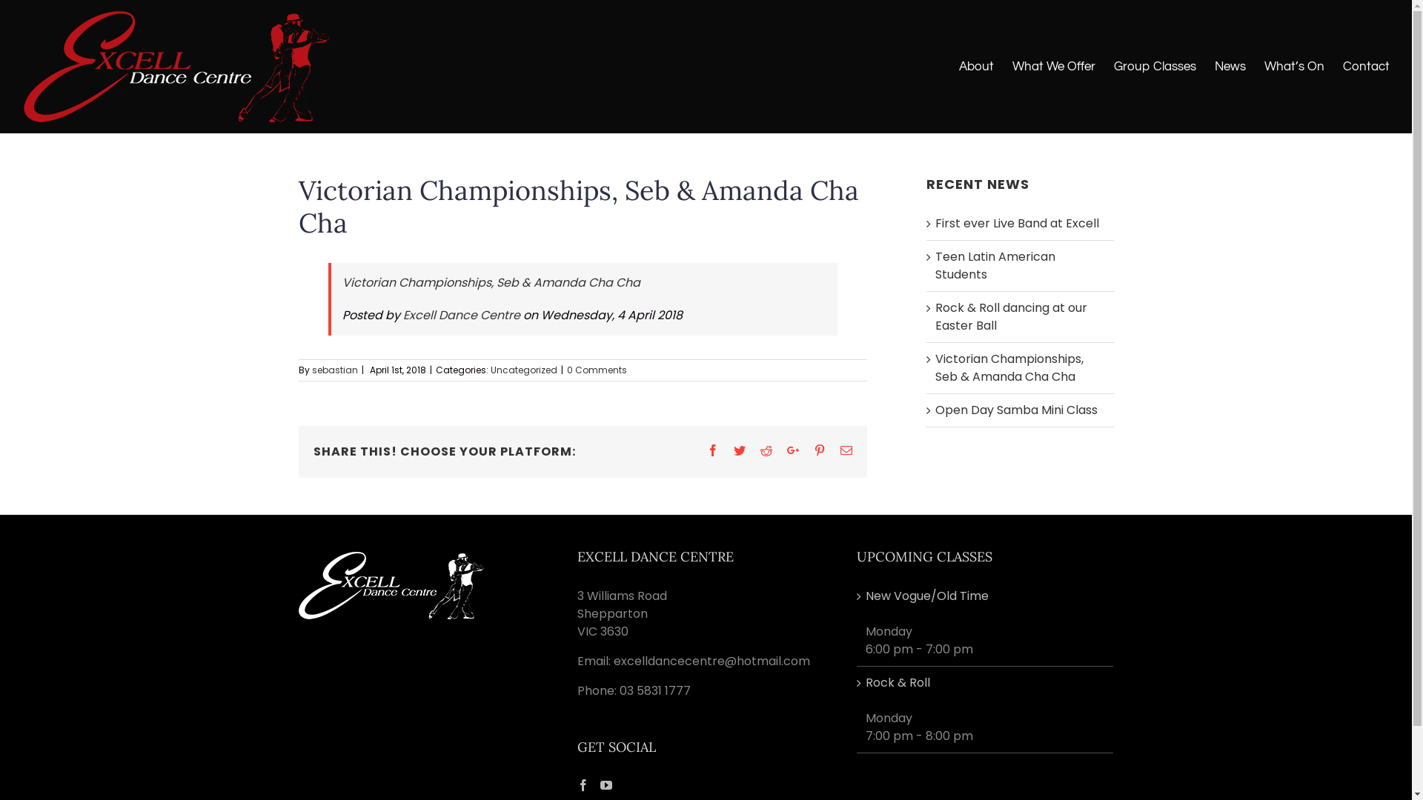 Image resolution: width=1423 pixels, height=800 pixels. What do you see at coordinates (740, 450) in the screenshot?
I see `Twitter` at bounding box center [740, 450].